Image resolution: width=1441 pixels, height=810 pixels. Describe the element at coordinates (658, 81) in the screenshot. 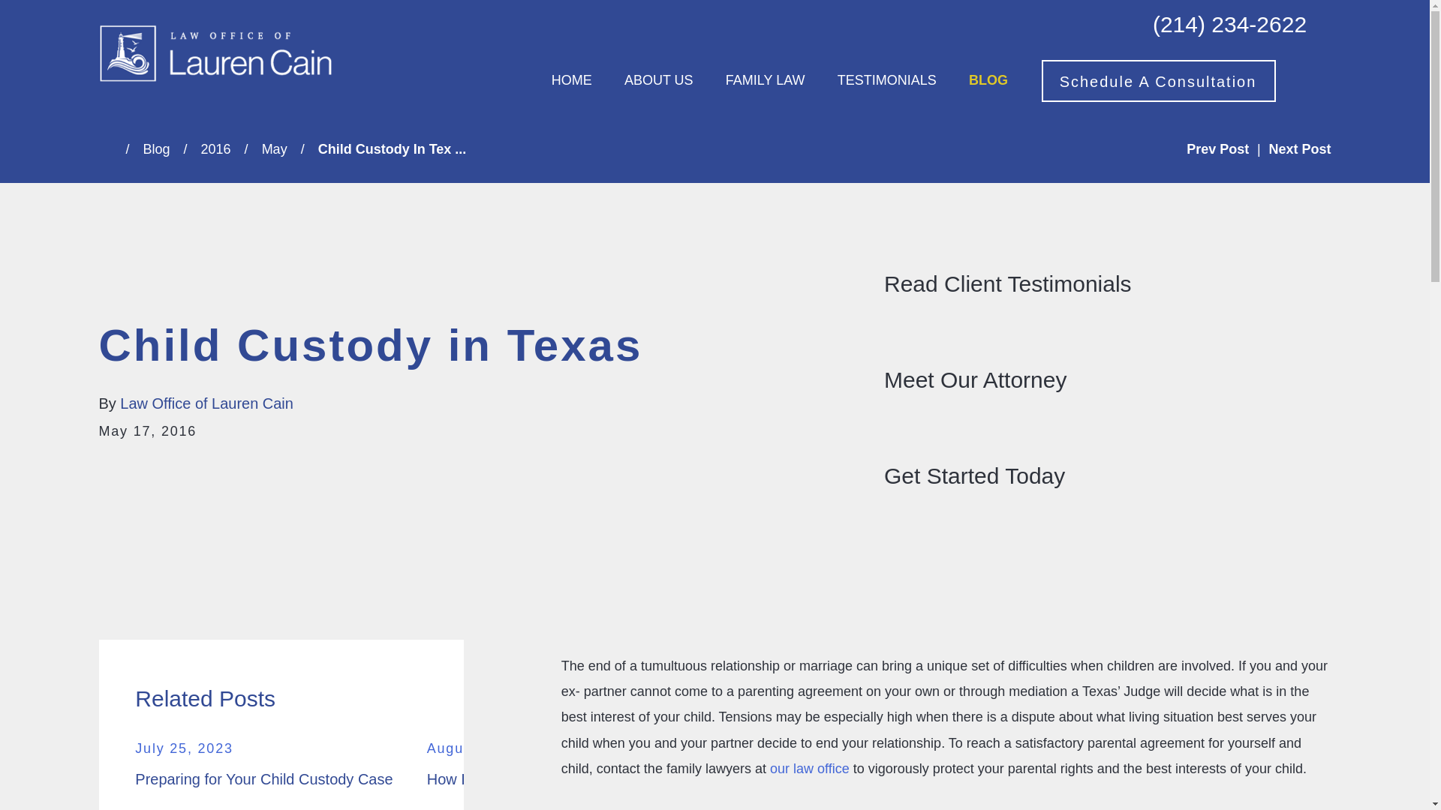

I see `ABOUT US` at that location.